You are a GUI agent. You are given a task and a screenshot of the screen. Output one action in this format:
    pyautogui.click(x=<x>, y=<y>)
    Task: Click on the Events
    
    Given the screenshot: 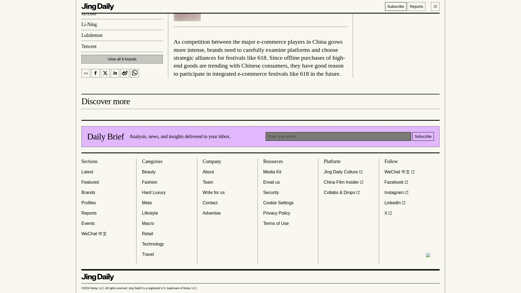 What is the action you would take?
    pyautogui.click(x=88, y=223)
    